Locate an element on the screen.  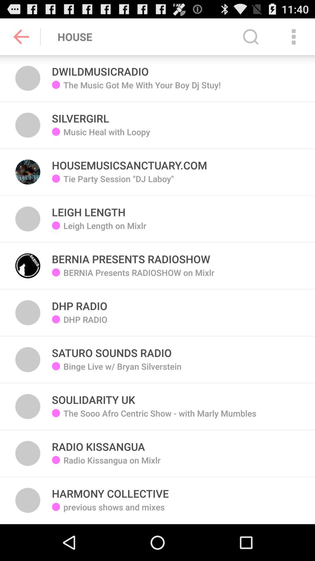
open the item to the right of dwildmusicradio icon is located at coordinates (251, 37).